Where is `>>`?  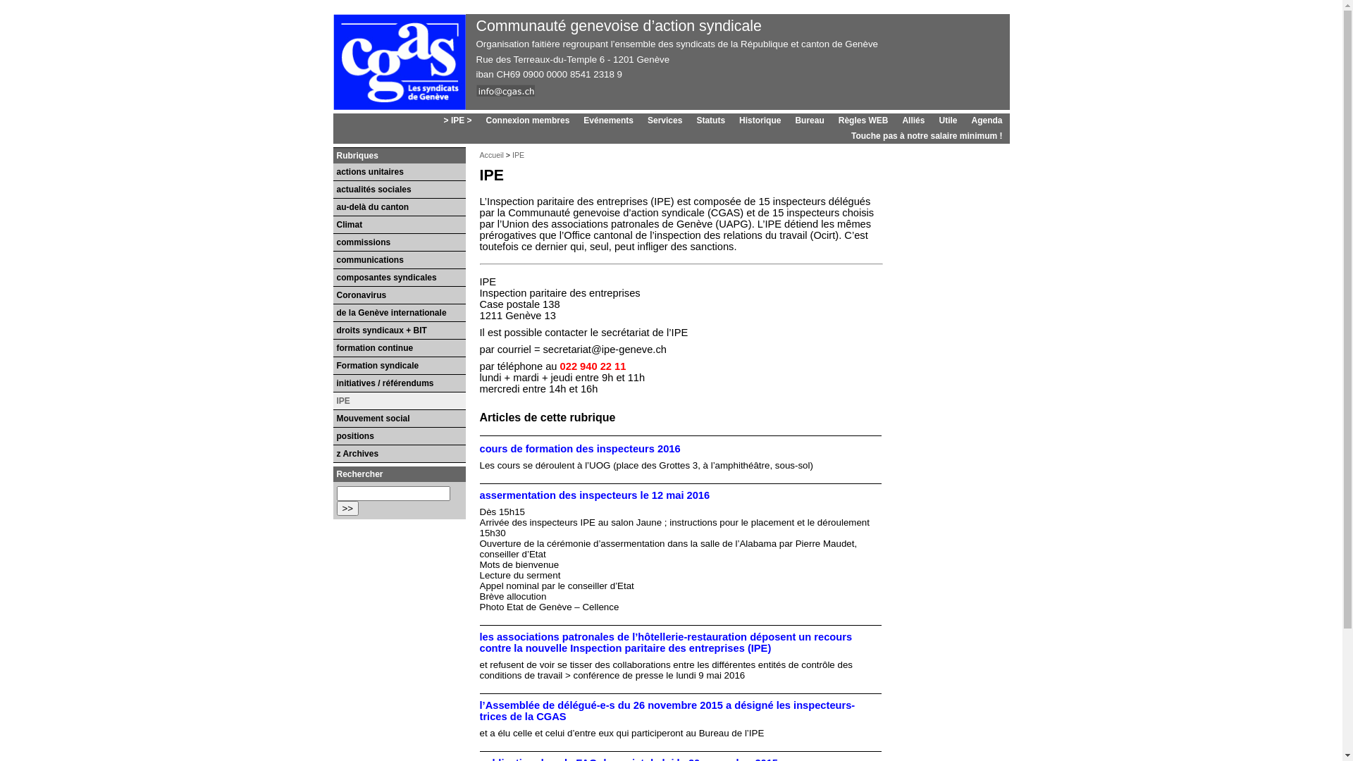 >> is located at coordinates (348, 509).